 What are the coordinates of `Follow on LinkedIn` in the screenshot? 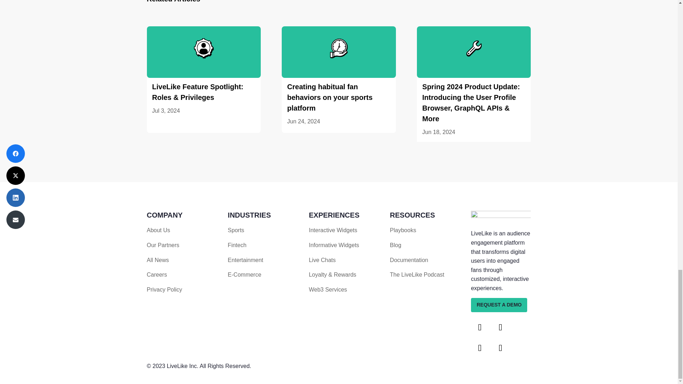 It's located at (480, 348).